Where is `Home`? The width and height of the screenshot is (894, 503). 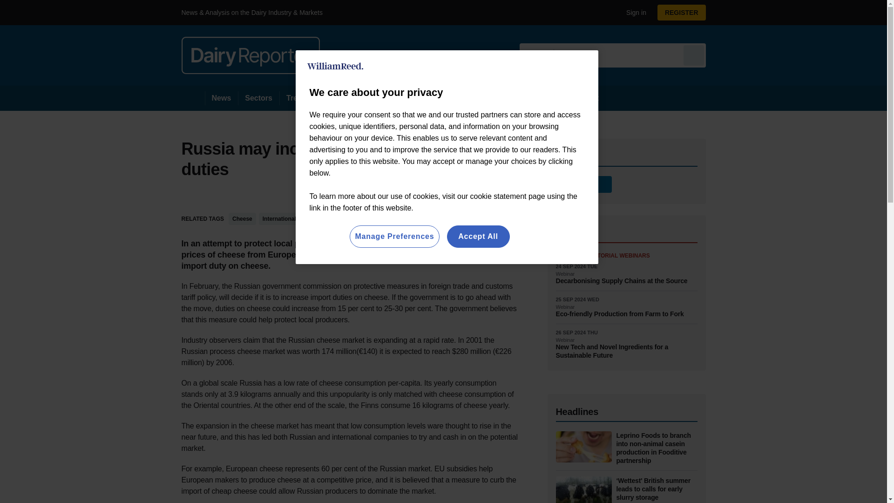
Home is located at coordinates (193, 98).